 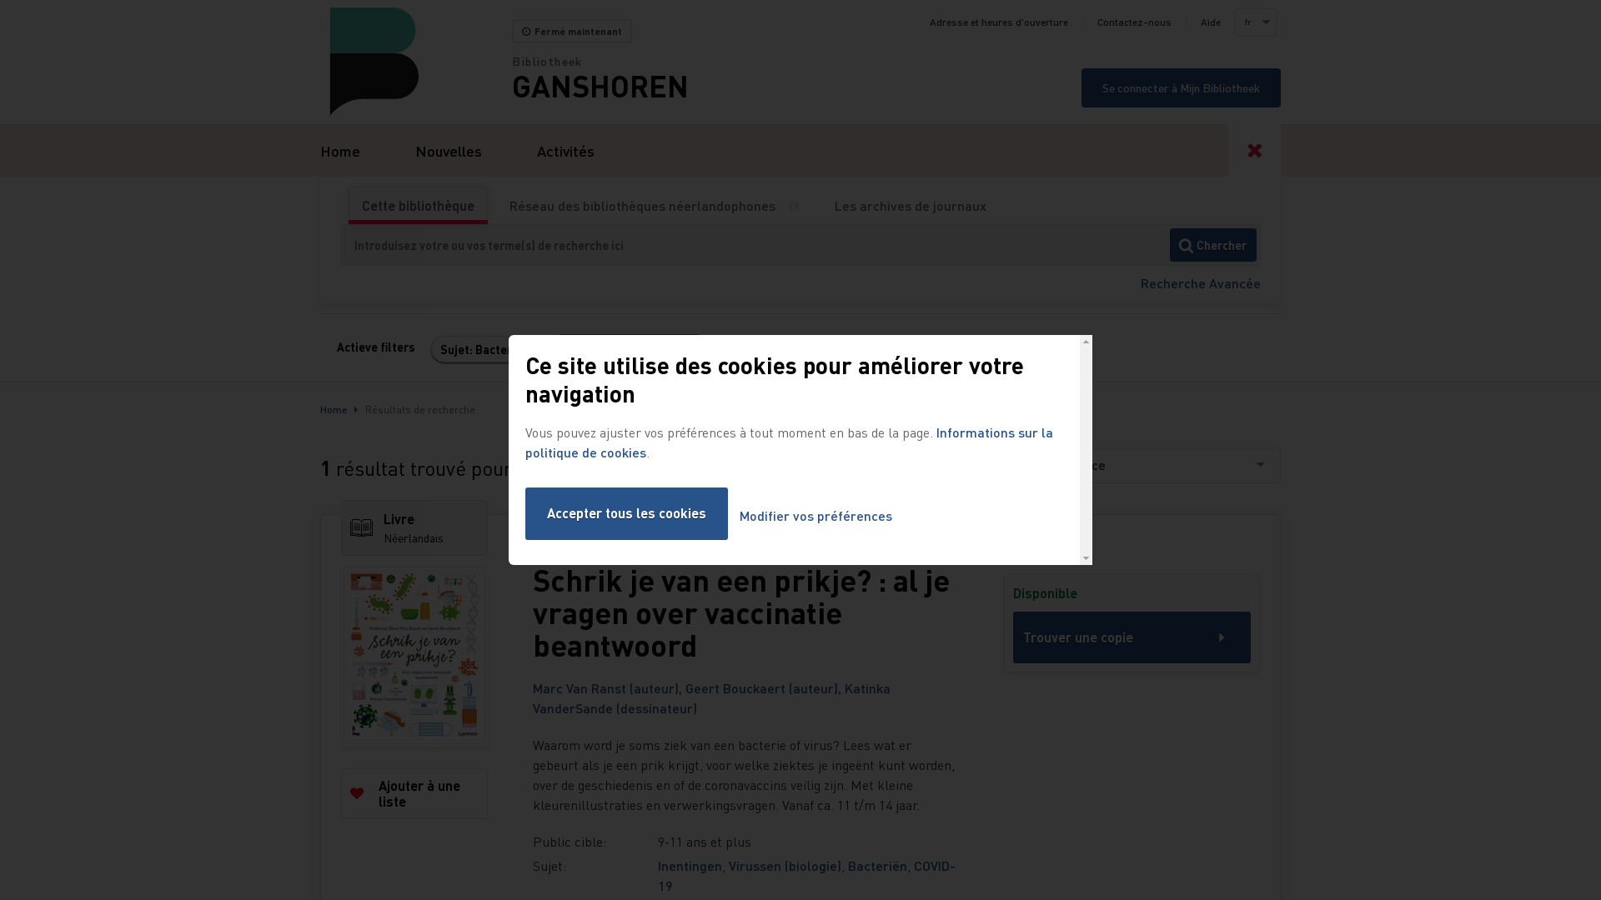 What do you see at coordinates (911, 206) in the screenshot?
I see `Les archives de journaux` at bounding box center [911, 206].